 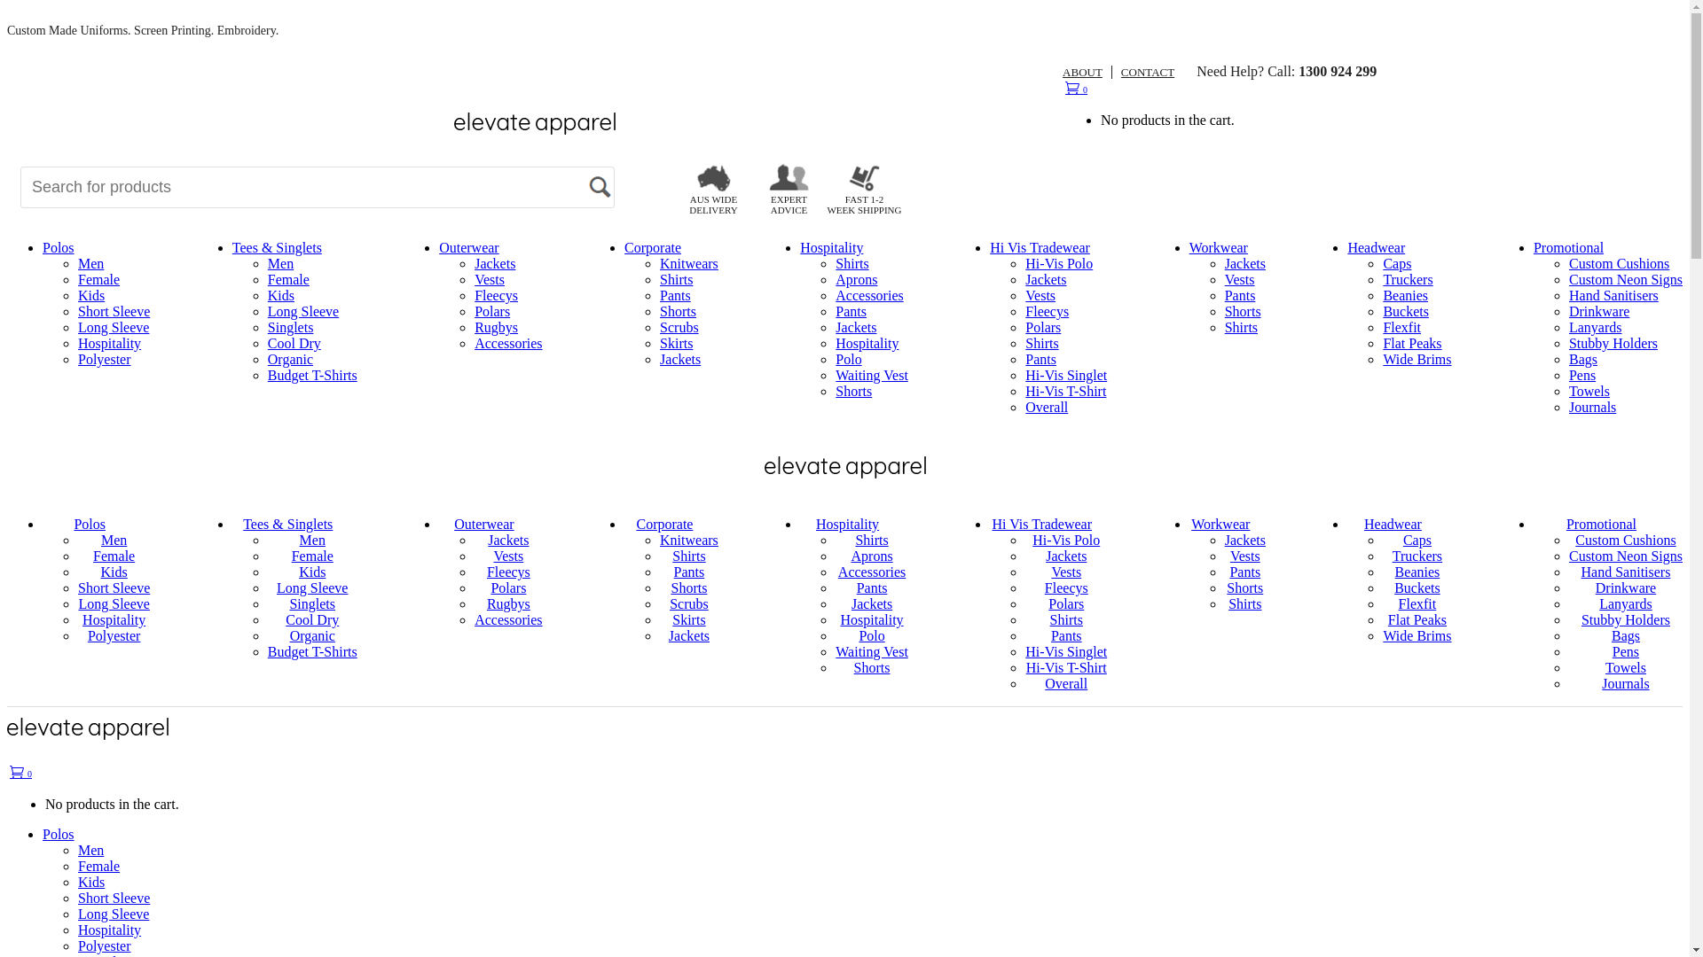 I want to click on Jackets, so click(x=495, y=264).